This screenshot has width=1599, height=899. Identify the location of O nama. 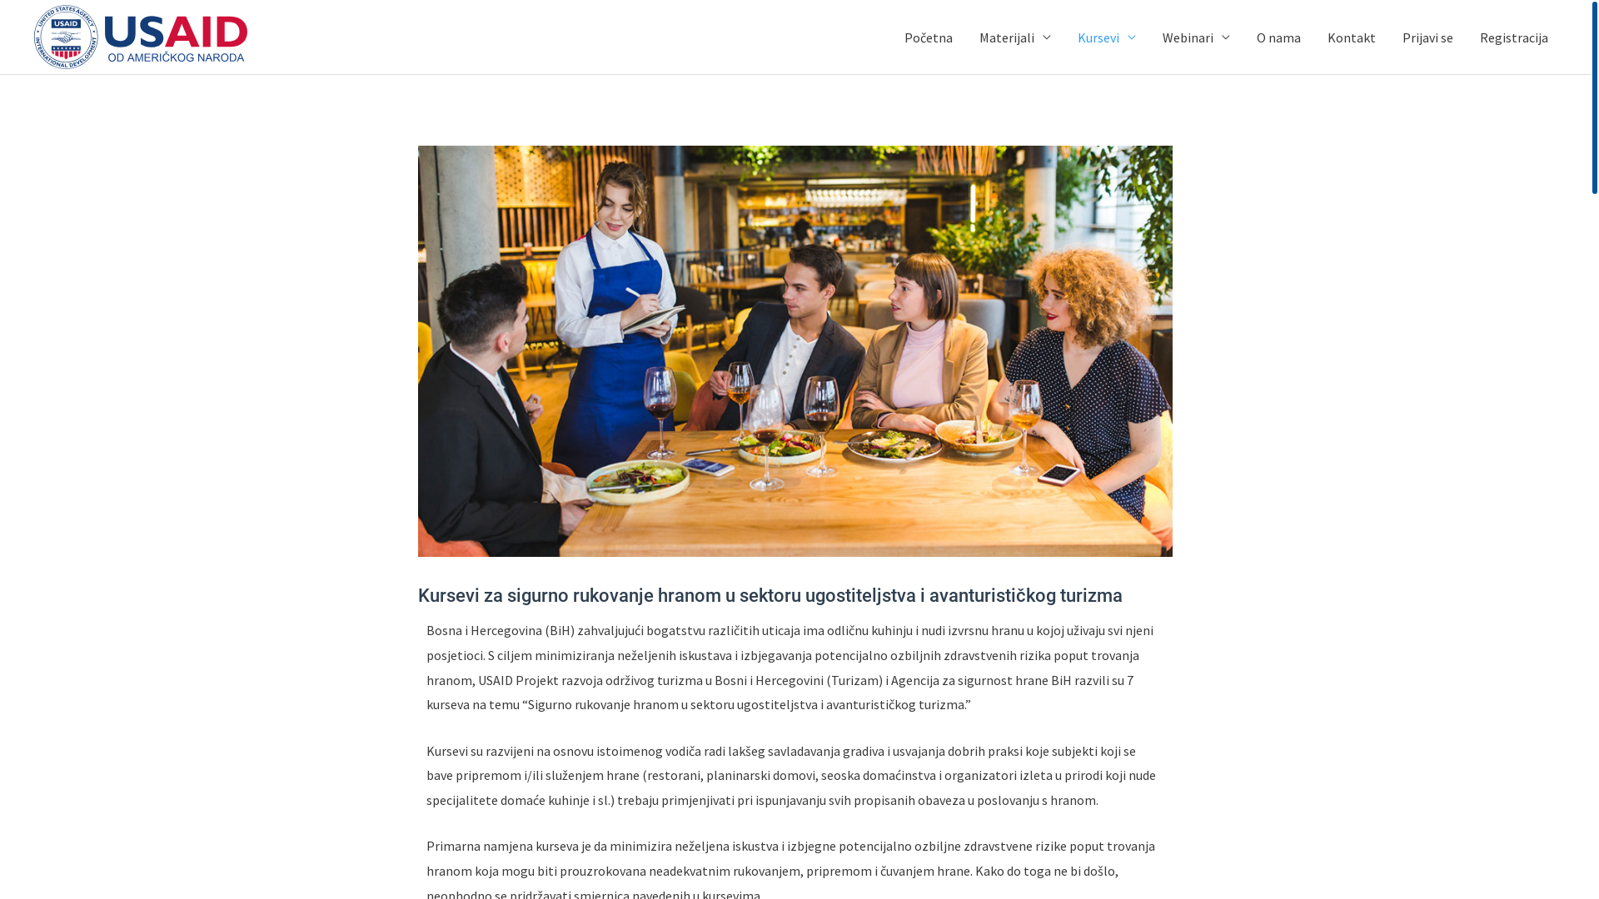
(1279, 37).